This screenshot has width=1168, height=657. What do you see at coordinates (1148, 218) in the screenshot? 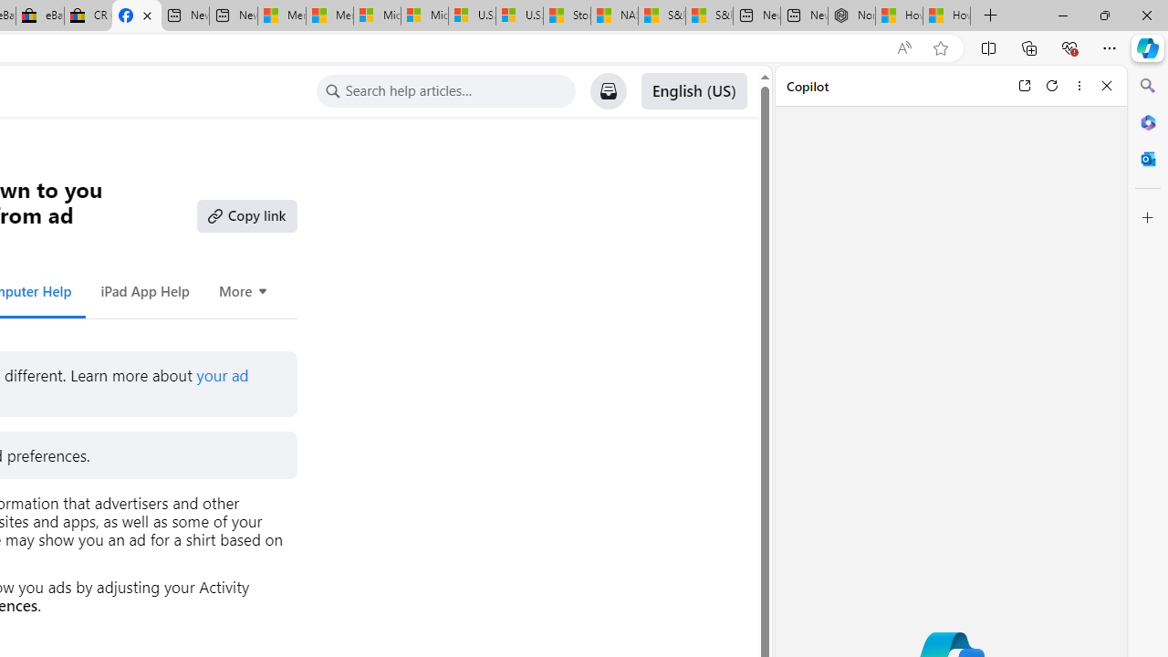
I see `Customize` at bounding box center [1148, 218].